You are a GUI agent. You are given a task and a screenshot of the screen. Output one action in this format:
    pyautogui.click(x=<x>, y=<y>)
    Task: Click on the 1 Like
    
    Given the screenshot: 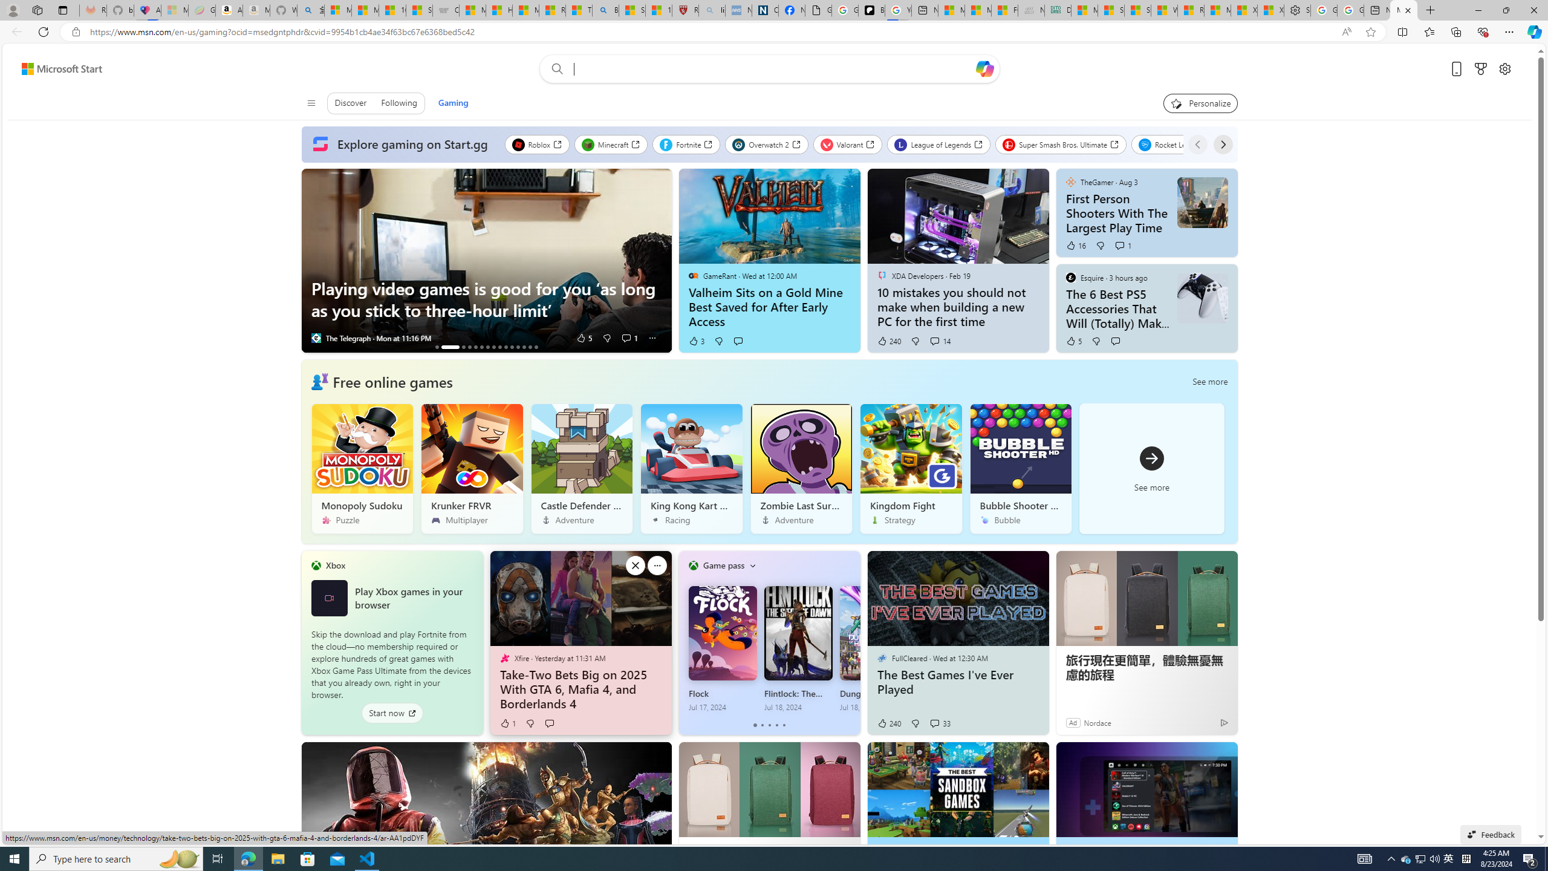 What is the action you would take?
    pyautogui.click(x=508, y=723)
    